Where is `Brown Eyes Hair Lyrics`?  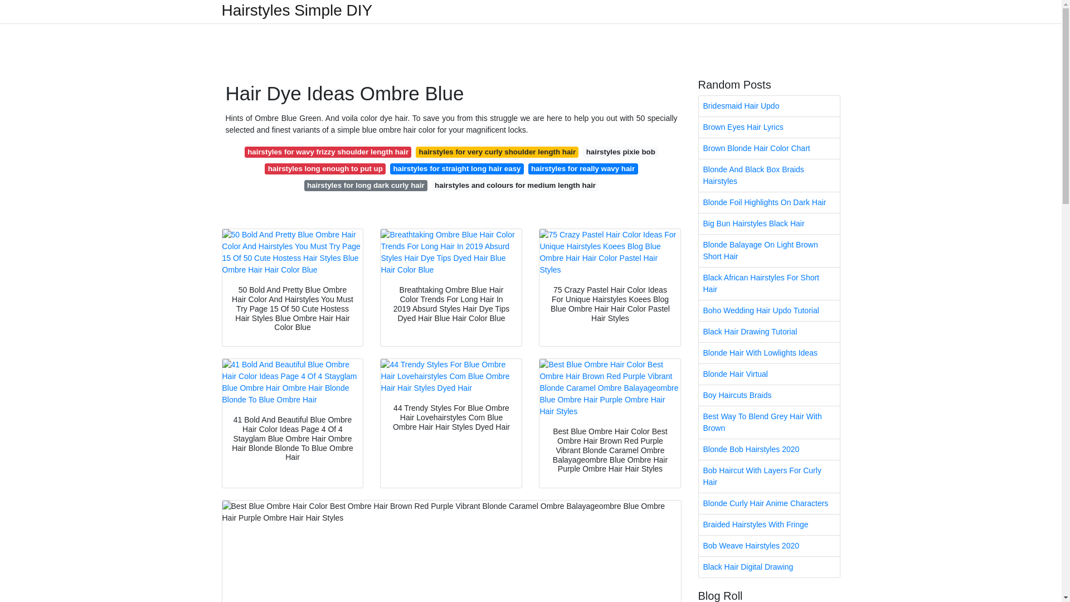 Brown Eyes Hair Lyrics is located at coordinates (769, 127).